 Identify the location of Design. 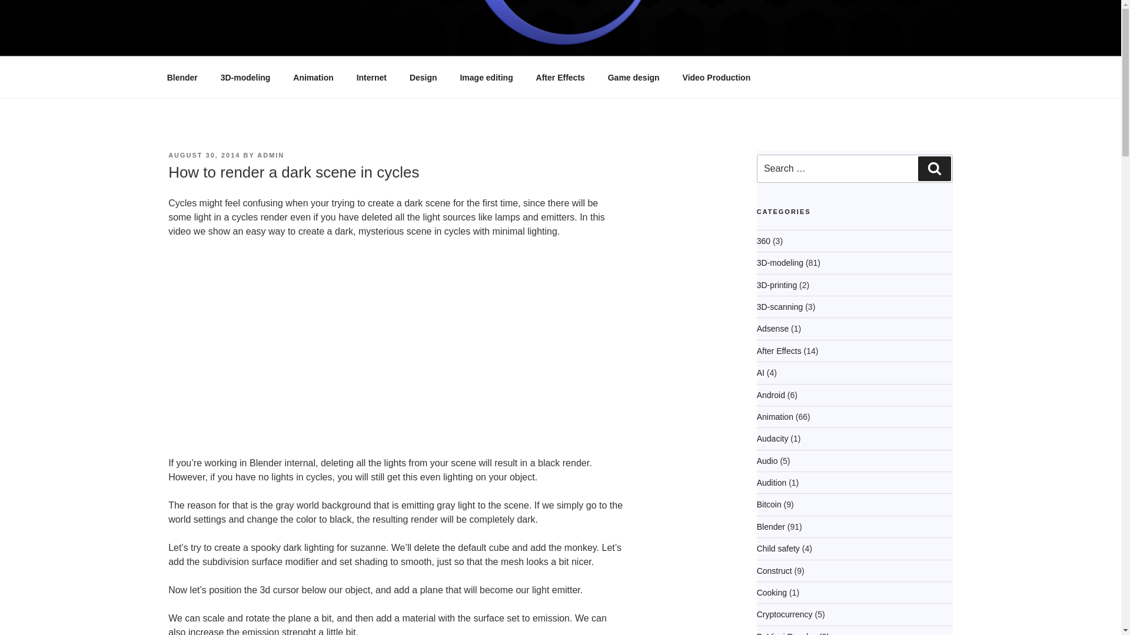
(423, 78).